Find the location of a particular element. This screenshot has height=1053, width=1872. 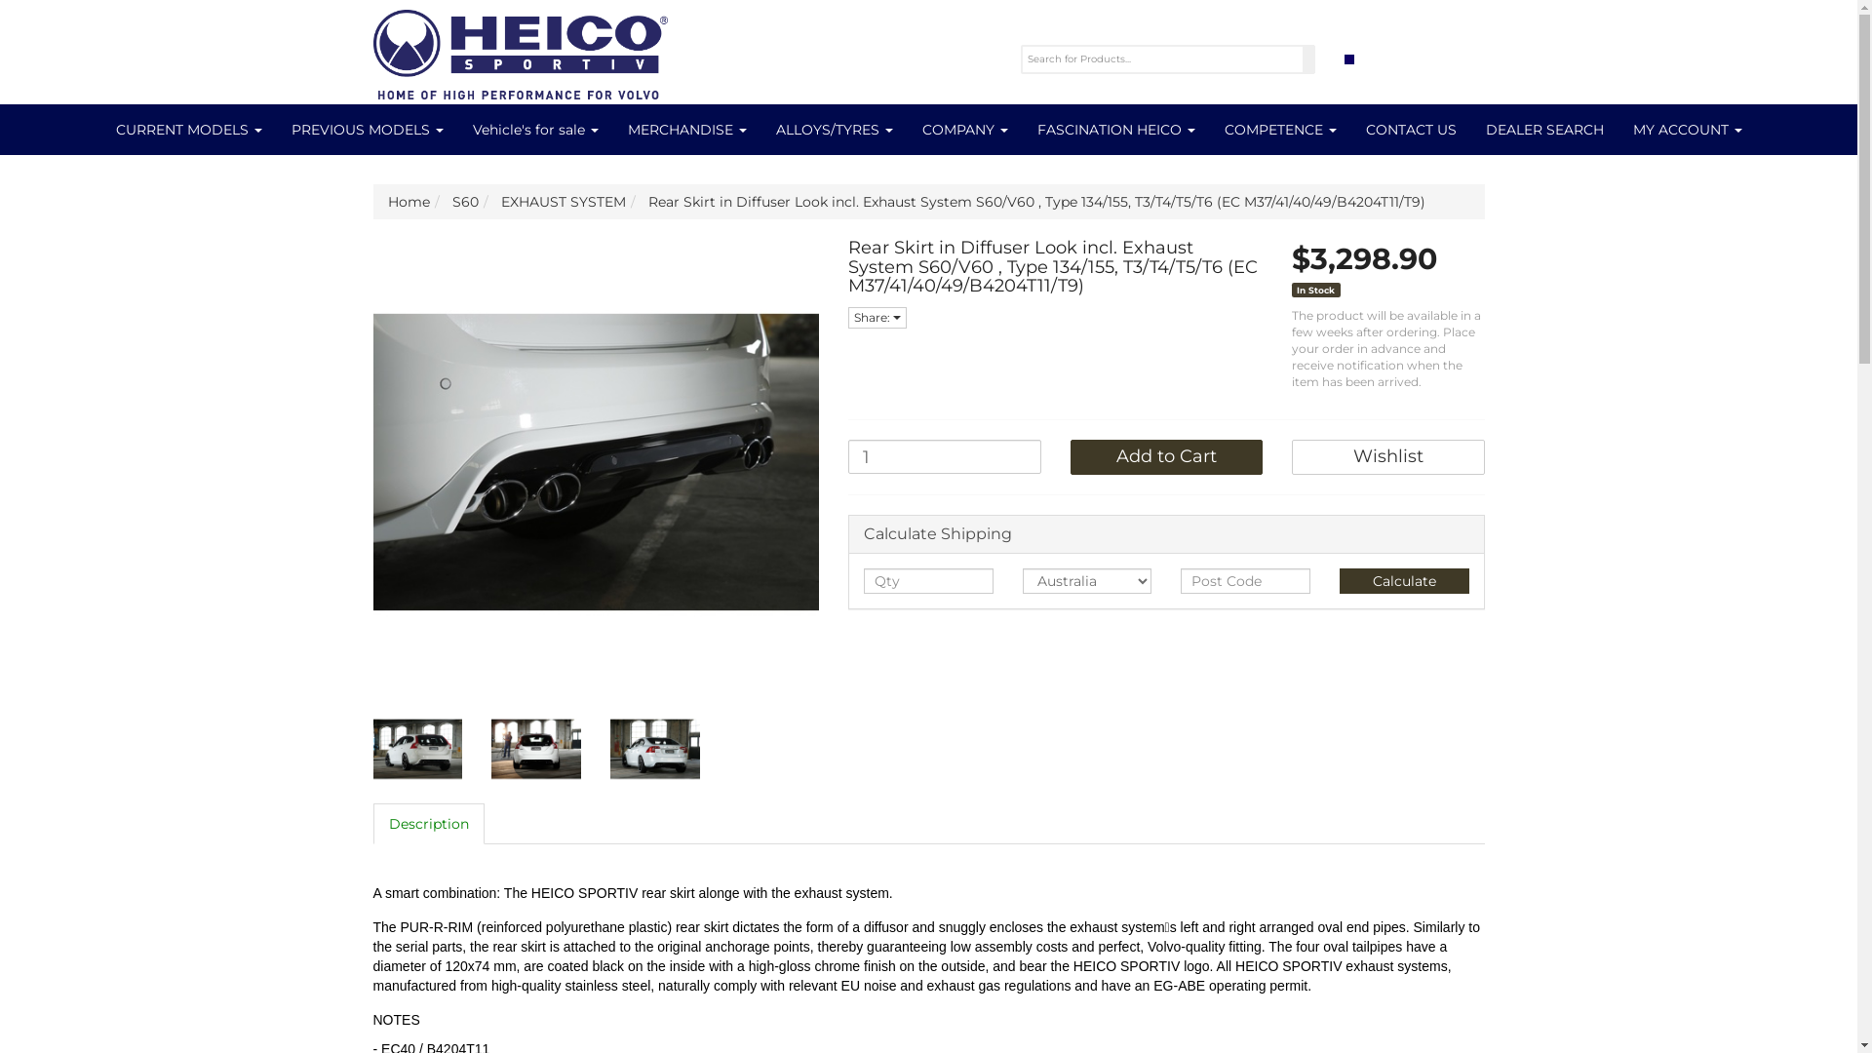

Search is located at coordinates (1309, 59).